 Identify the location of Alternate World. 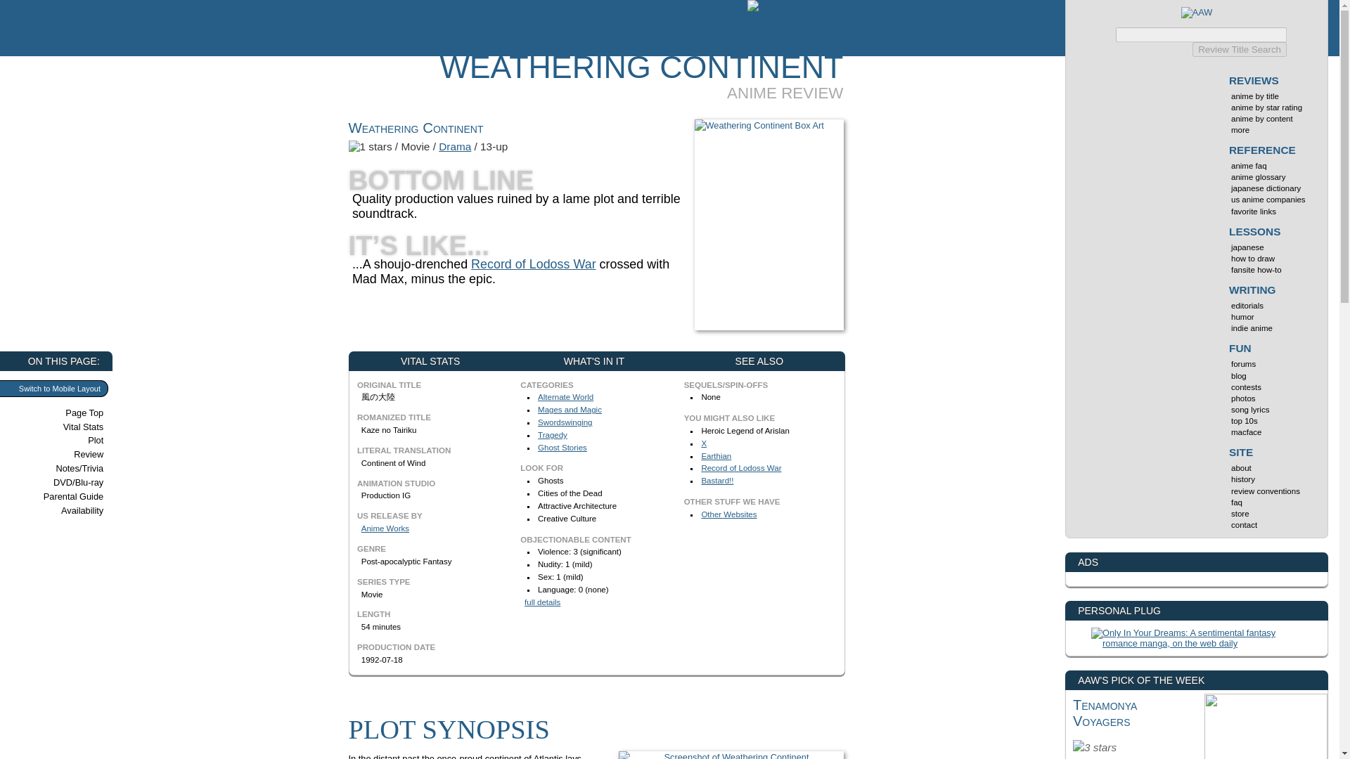
(565, 397).